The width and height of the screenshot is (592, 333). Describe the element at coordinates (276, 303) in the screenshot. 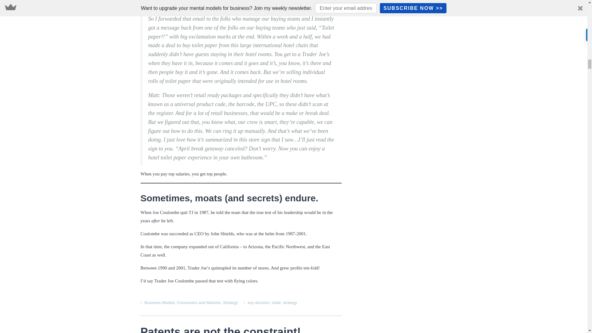

I see `retail` at that location.